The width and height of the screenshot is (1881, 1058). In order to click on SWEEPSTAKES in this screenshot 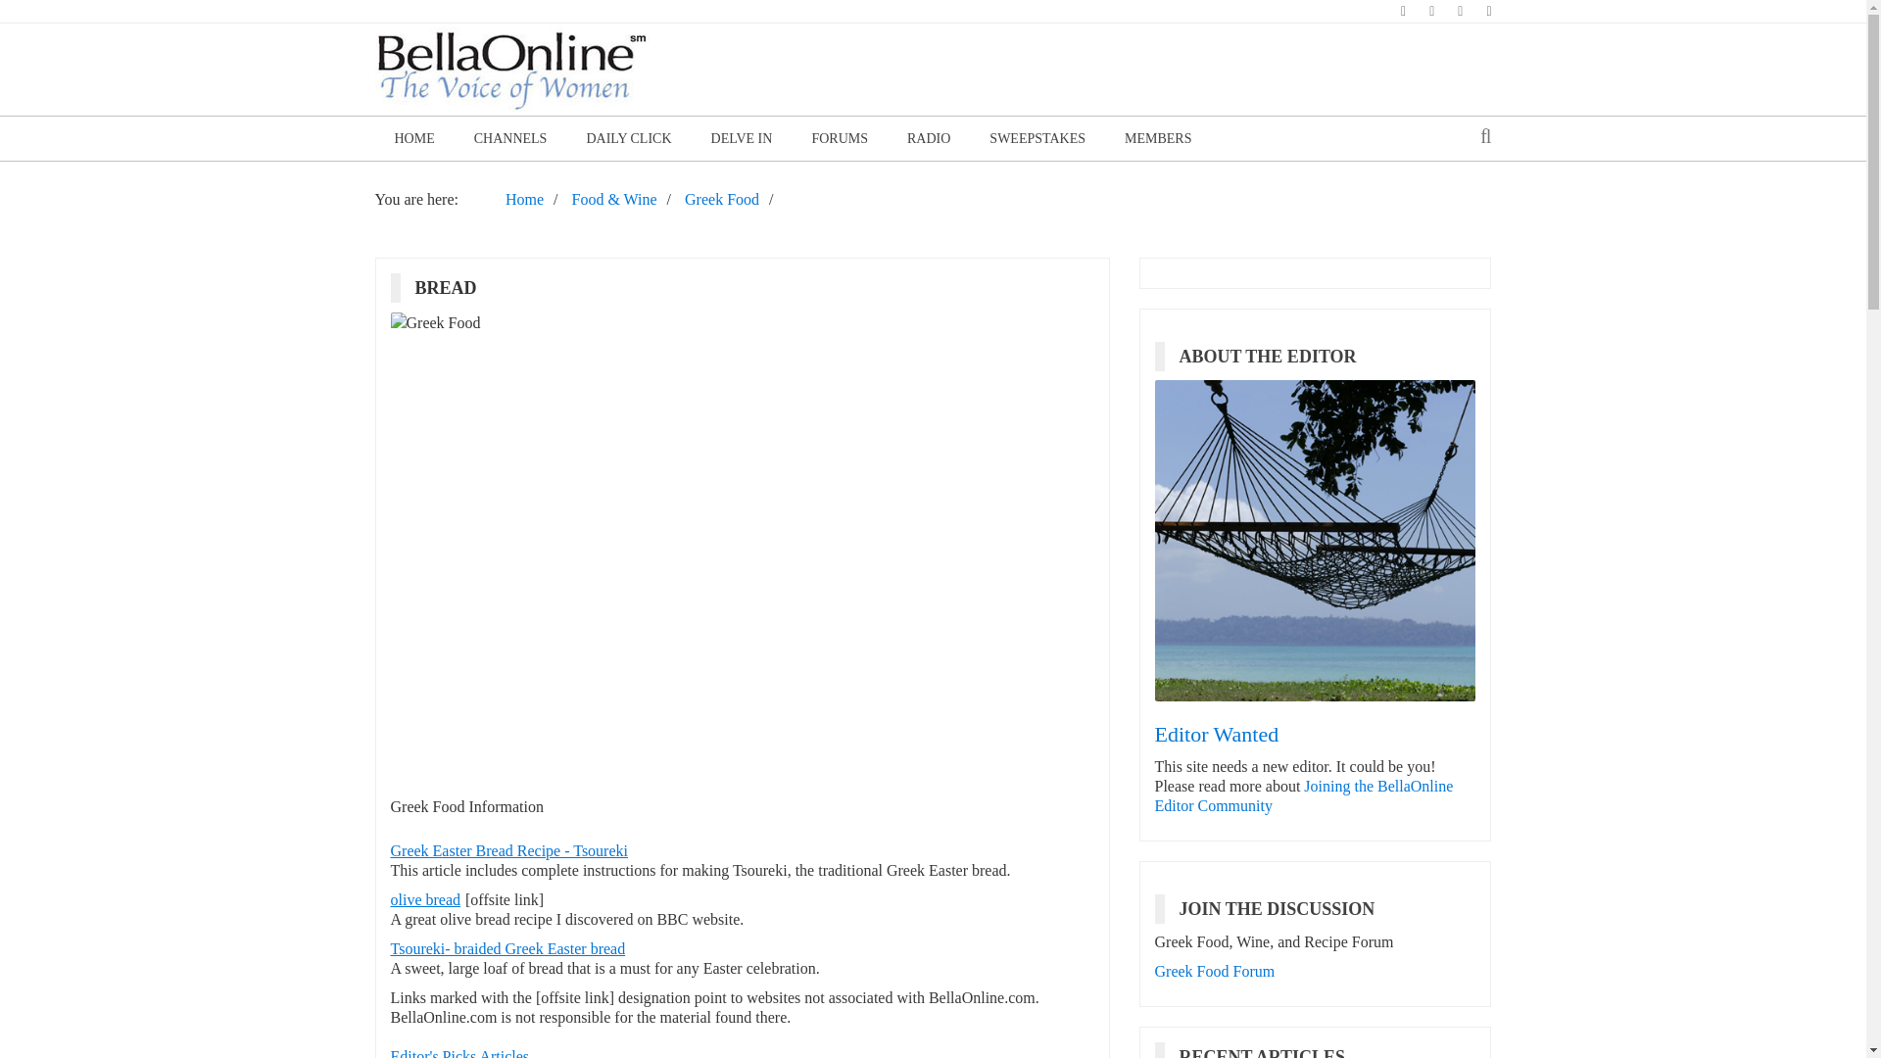, I will do `click(1037, 138)`.